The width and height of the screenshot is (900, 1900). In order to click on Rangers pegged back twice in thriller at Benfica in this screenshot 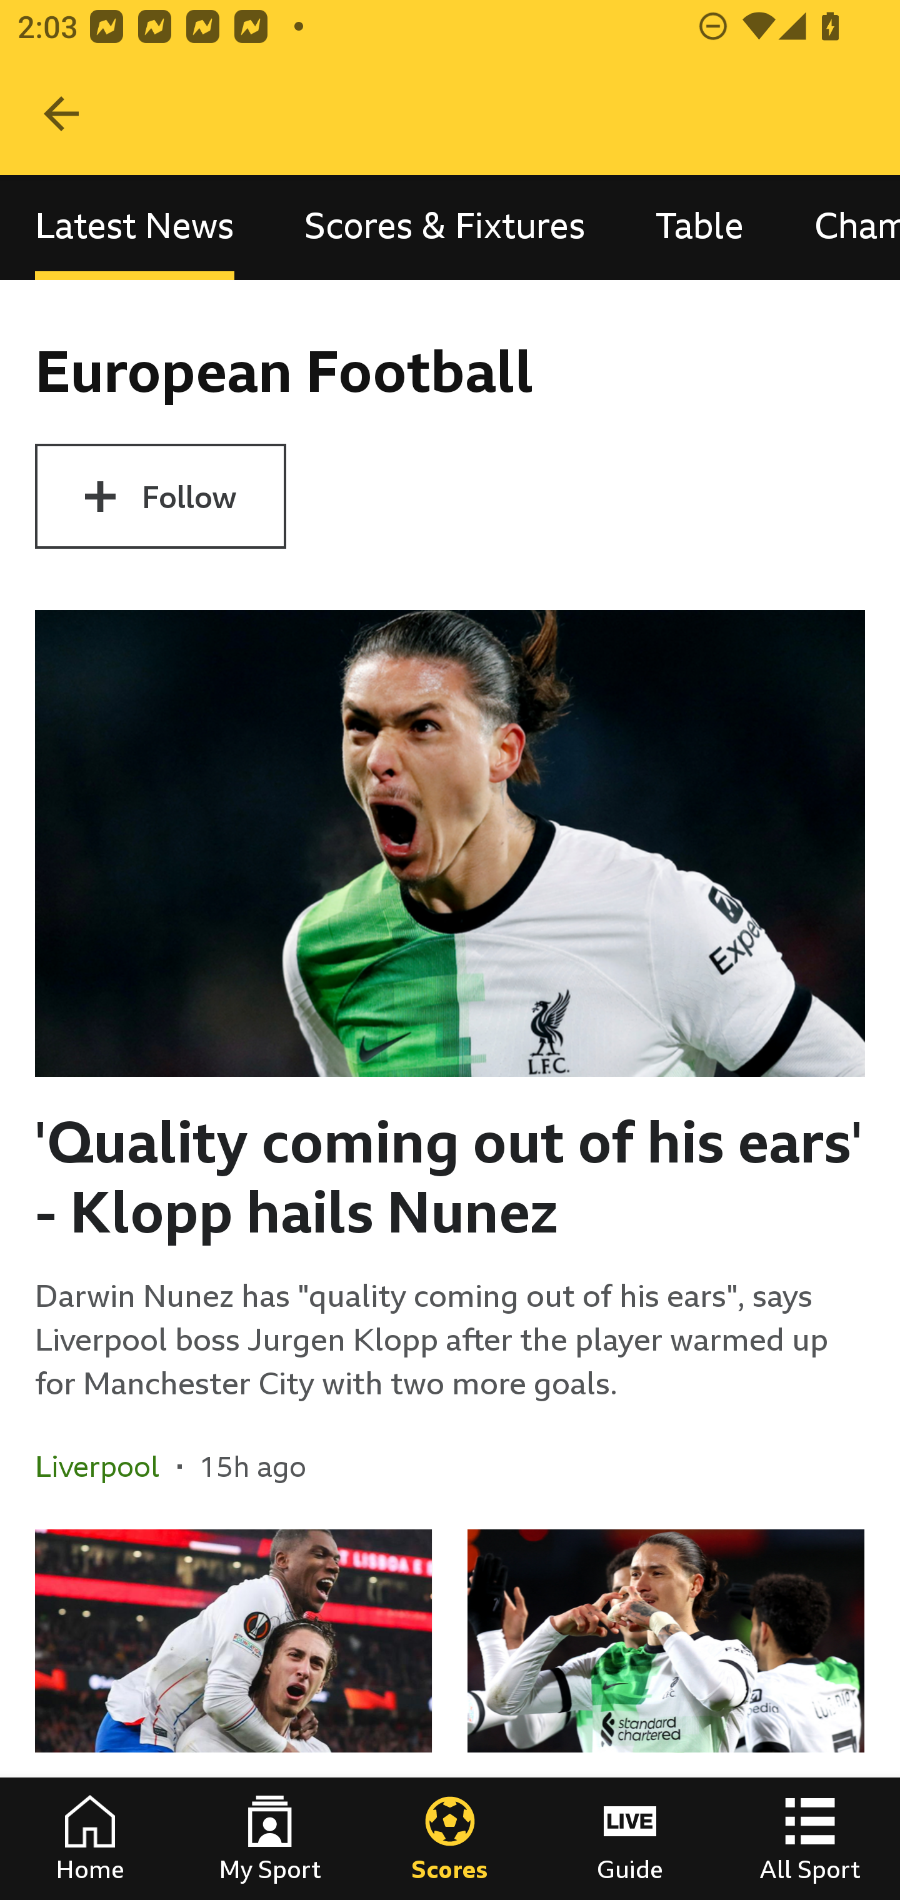, I will do `click(234, 1715)`.